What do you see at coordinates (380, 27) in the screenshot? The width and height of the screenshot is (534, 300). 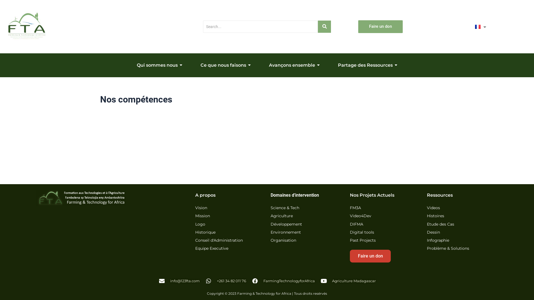 I see `Faire un don` at bounding box center [380, 27].